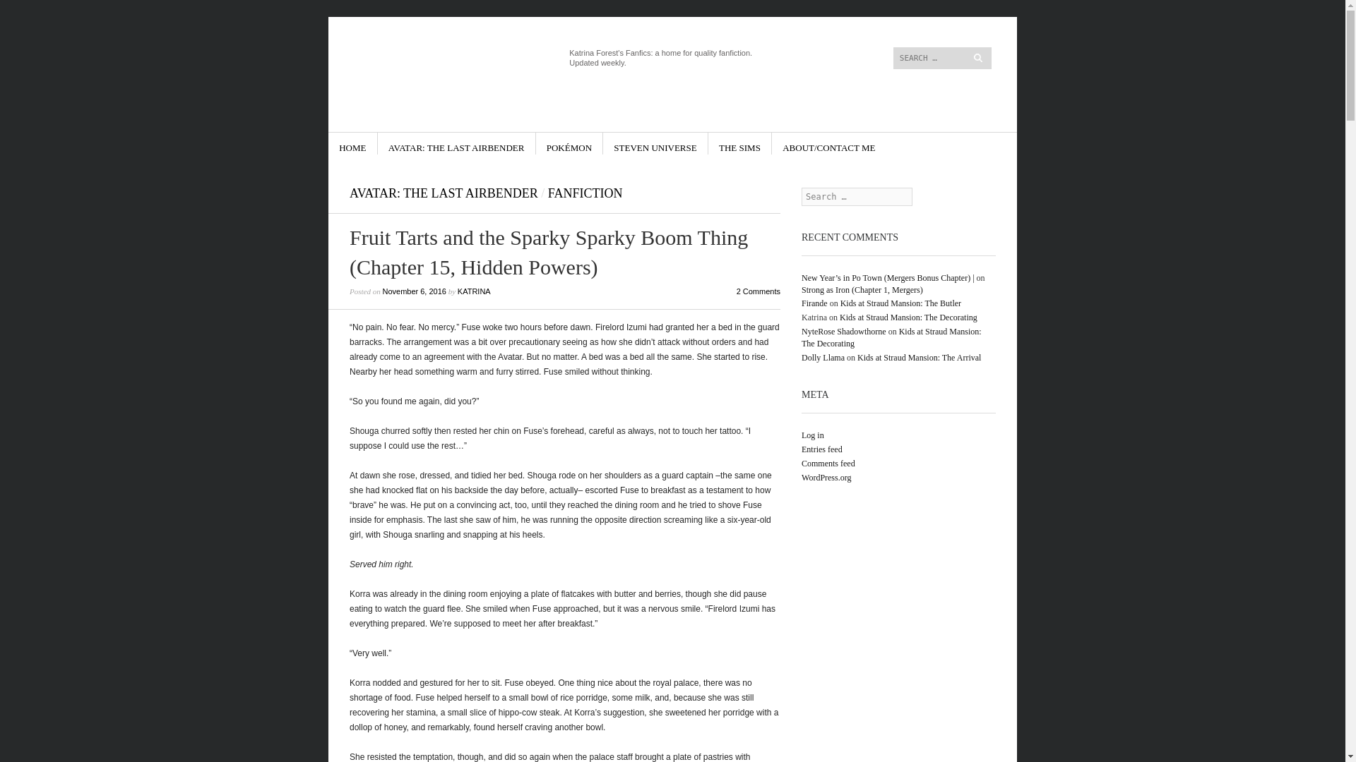 The image size is (1356, 762). Describe the element at coordinates (475, 291) in the screenshot. I see `View all posts by Katrina` at that location.